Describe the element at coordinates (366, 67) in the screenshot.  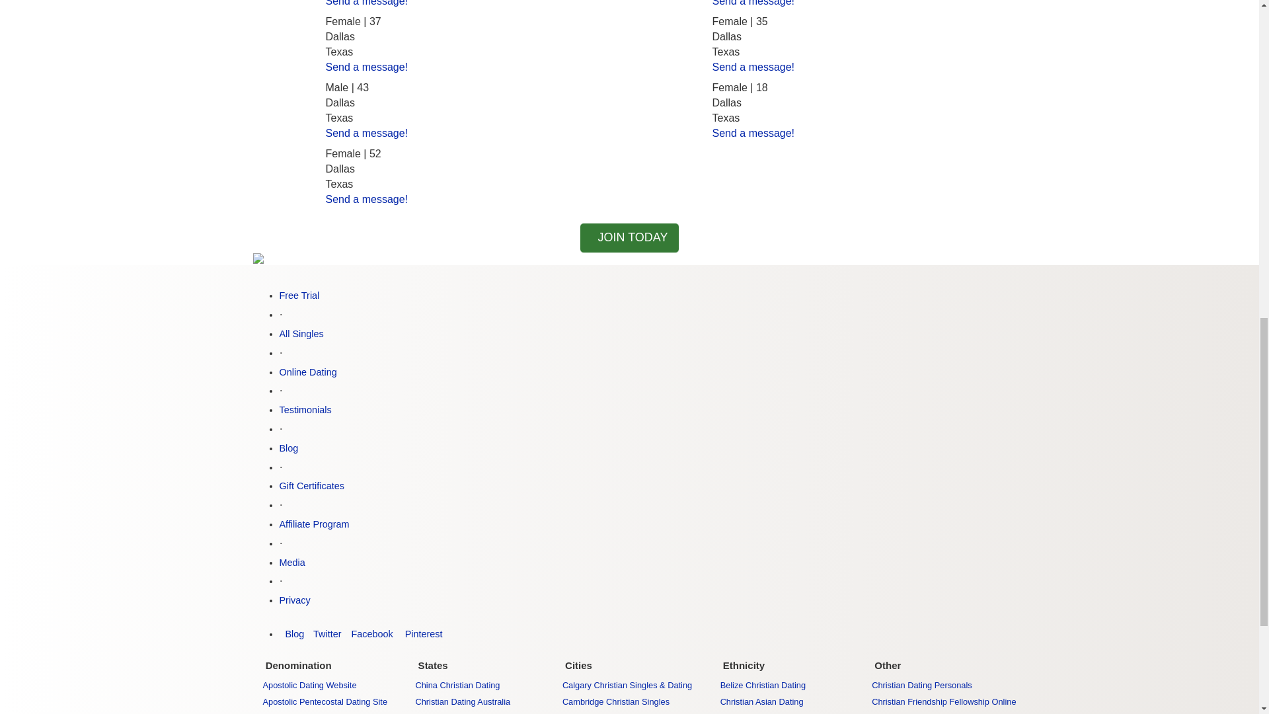
I see `Send a message!` at that location.